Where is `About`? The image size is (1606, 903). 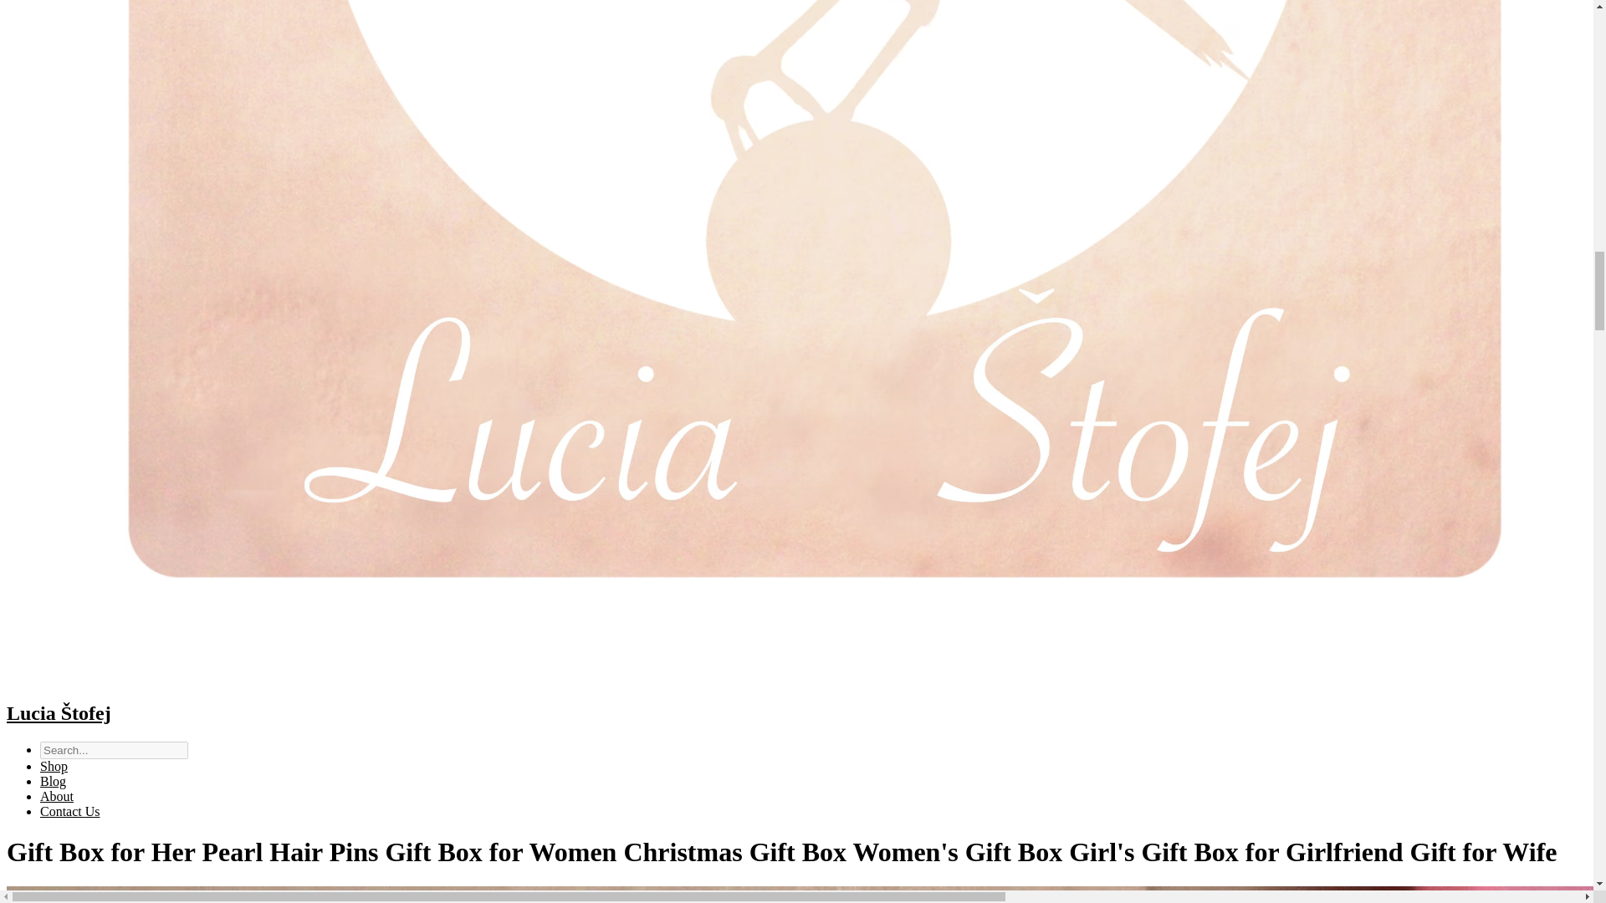 About is located at coordinates (57, 796).